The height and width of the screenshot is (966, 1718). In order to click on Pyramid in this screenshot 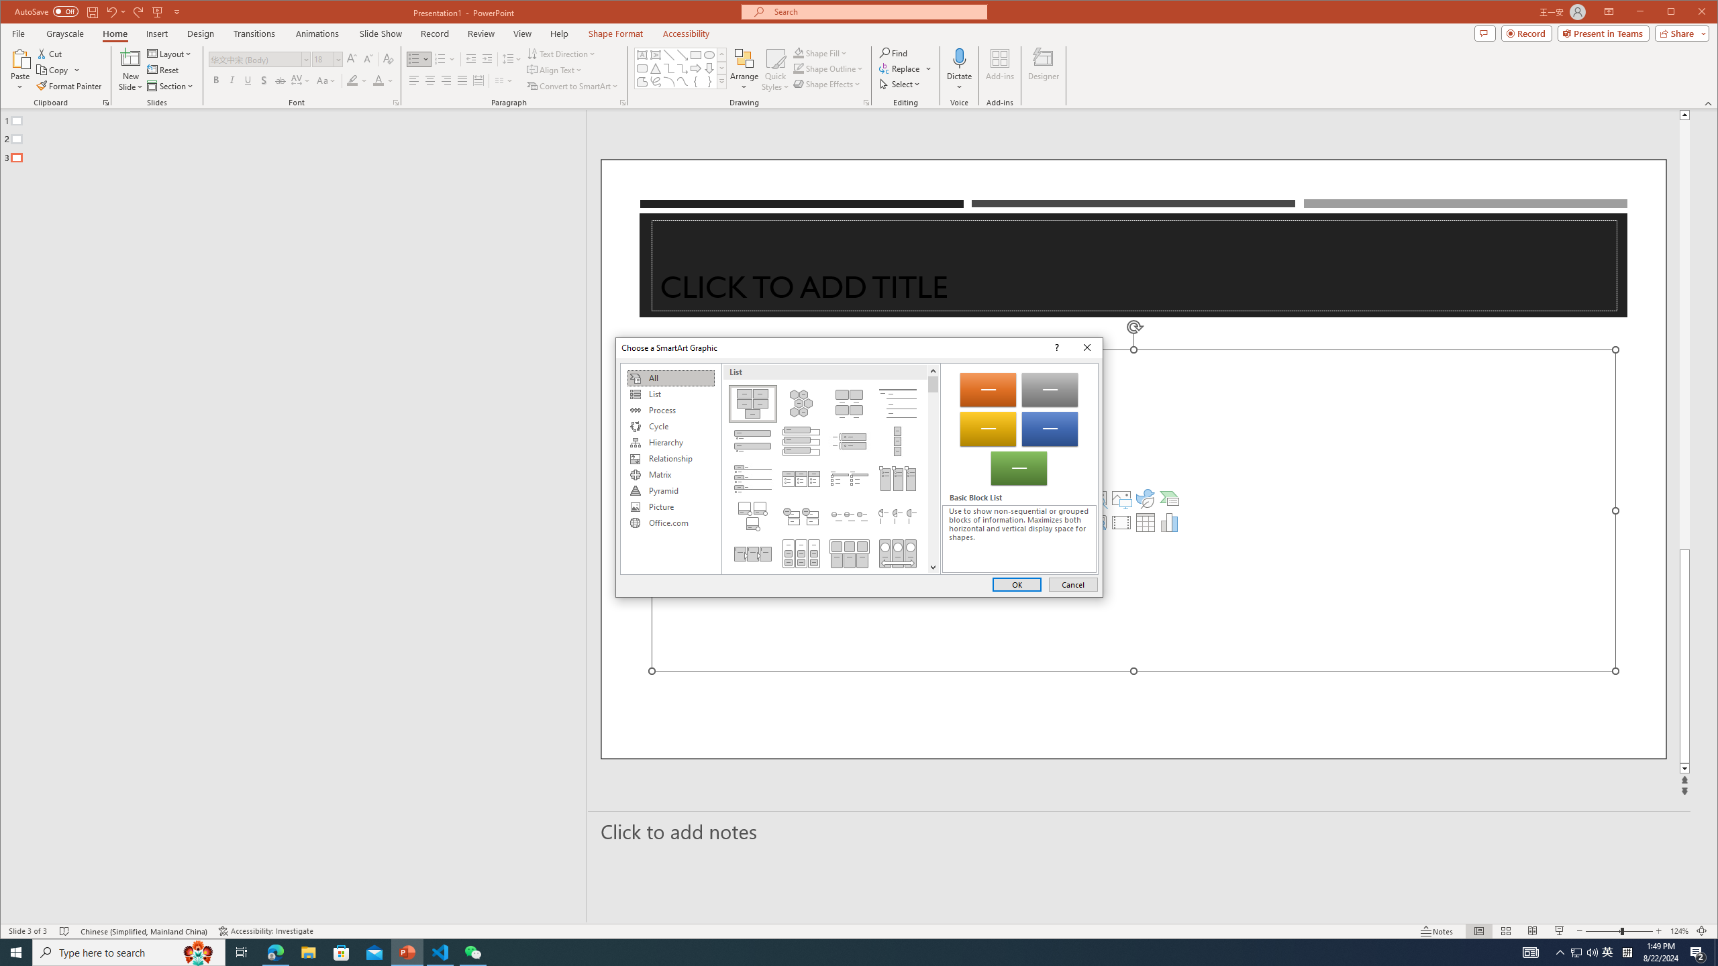, I will do `click(670, 491)`.